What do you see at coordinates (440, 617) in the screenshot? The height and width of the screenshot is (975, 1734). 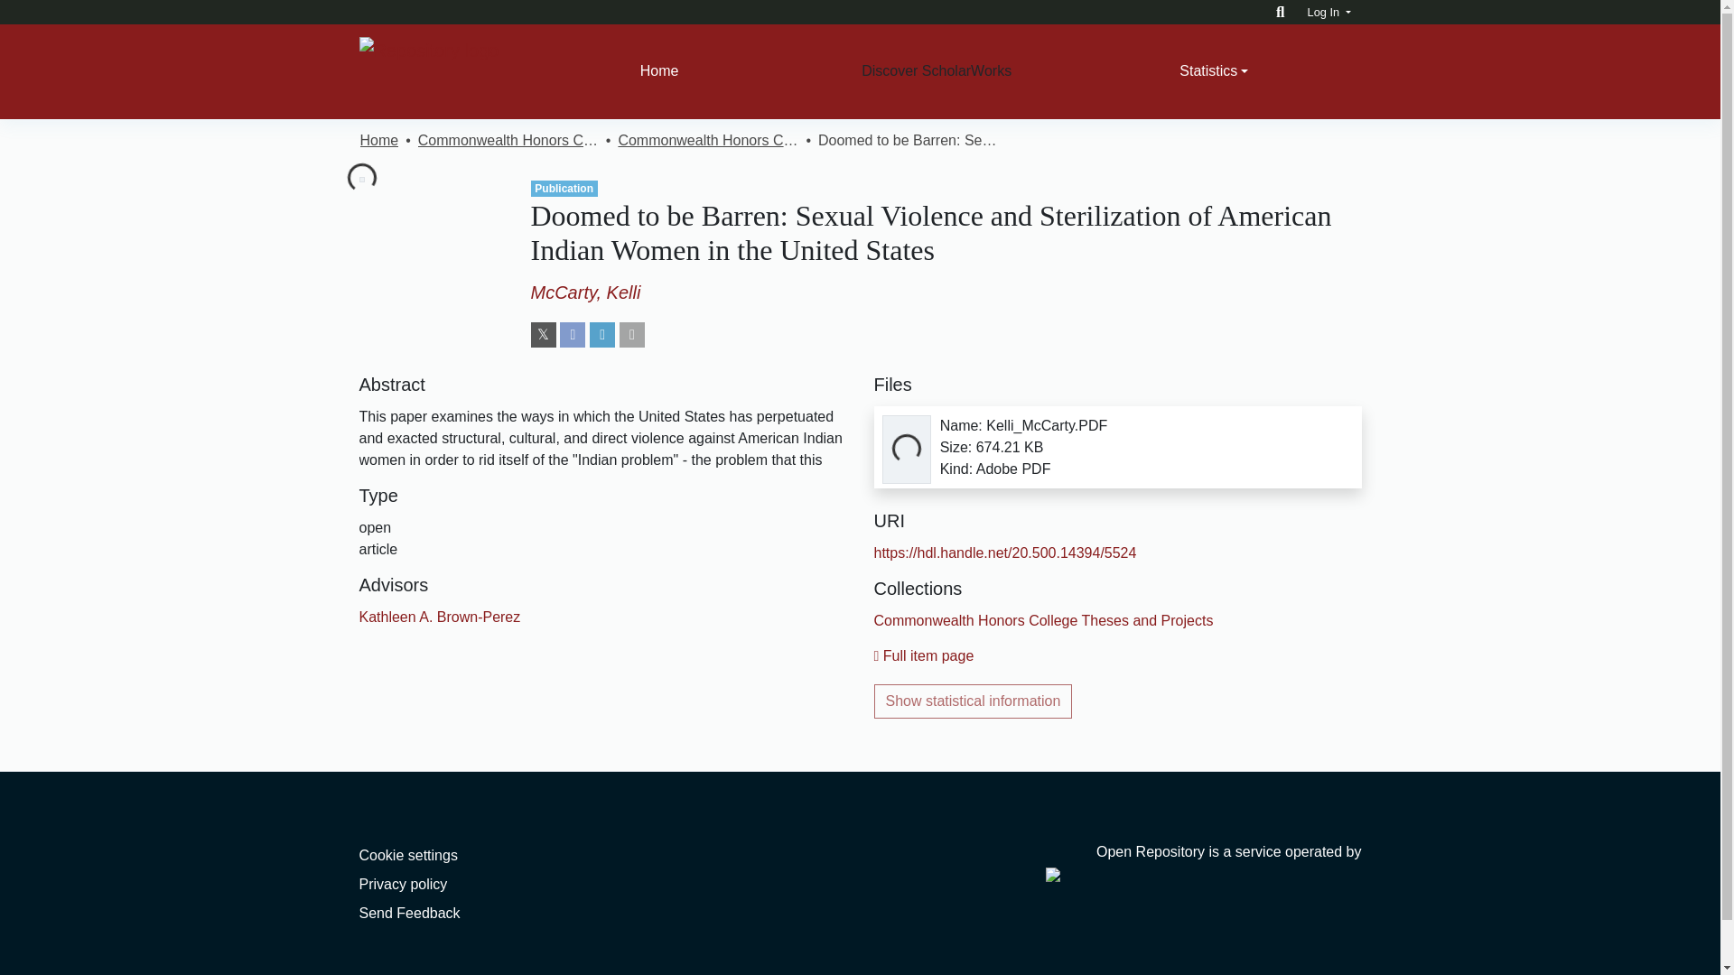 I see `Kathleen A. Brown-Perez` at bounding box center [440, 617].